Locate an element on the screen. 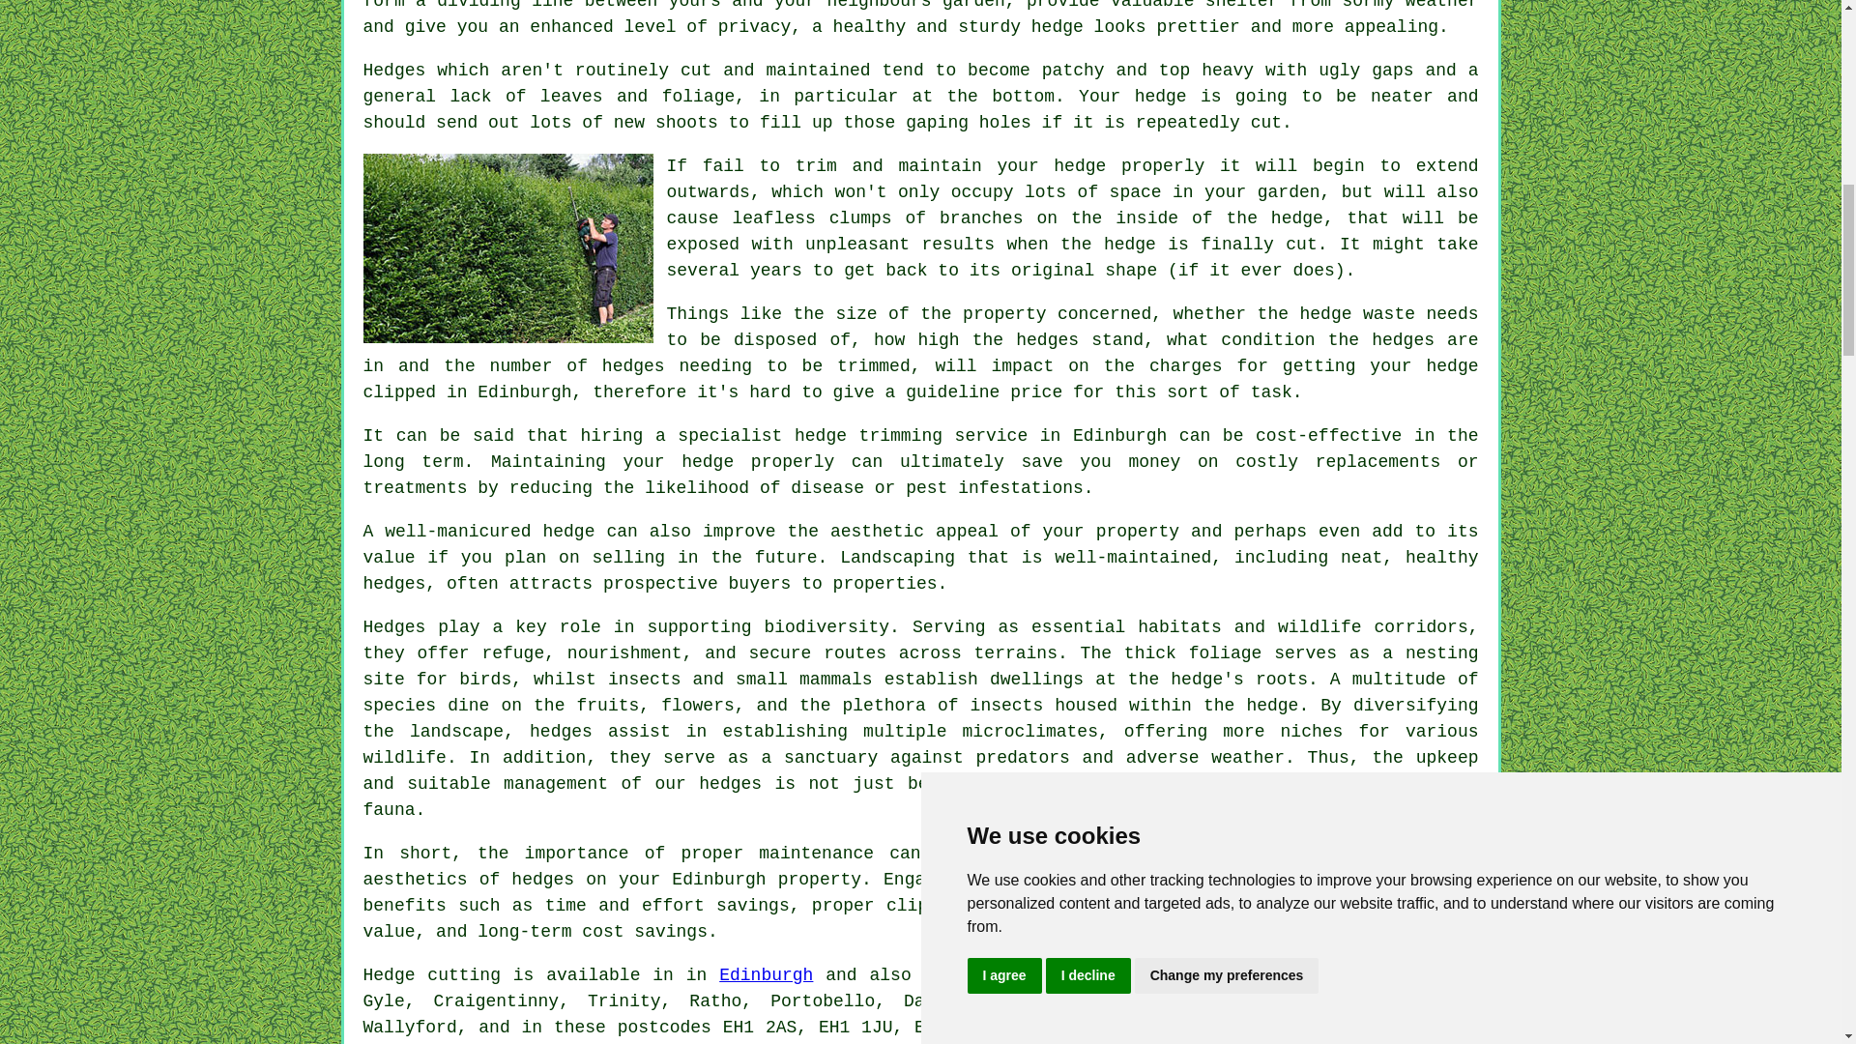 The height and width of the screenshot is (1044, 1856). Hedge is located at coordinates (390, 975).